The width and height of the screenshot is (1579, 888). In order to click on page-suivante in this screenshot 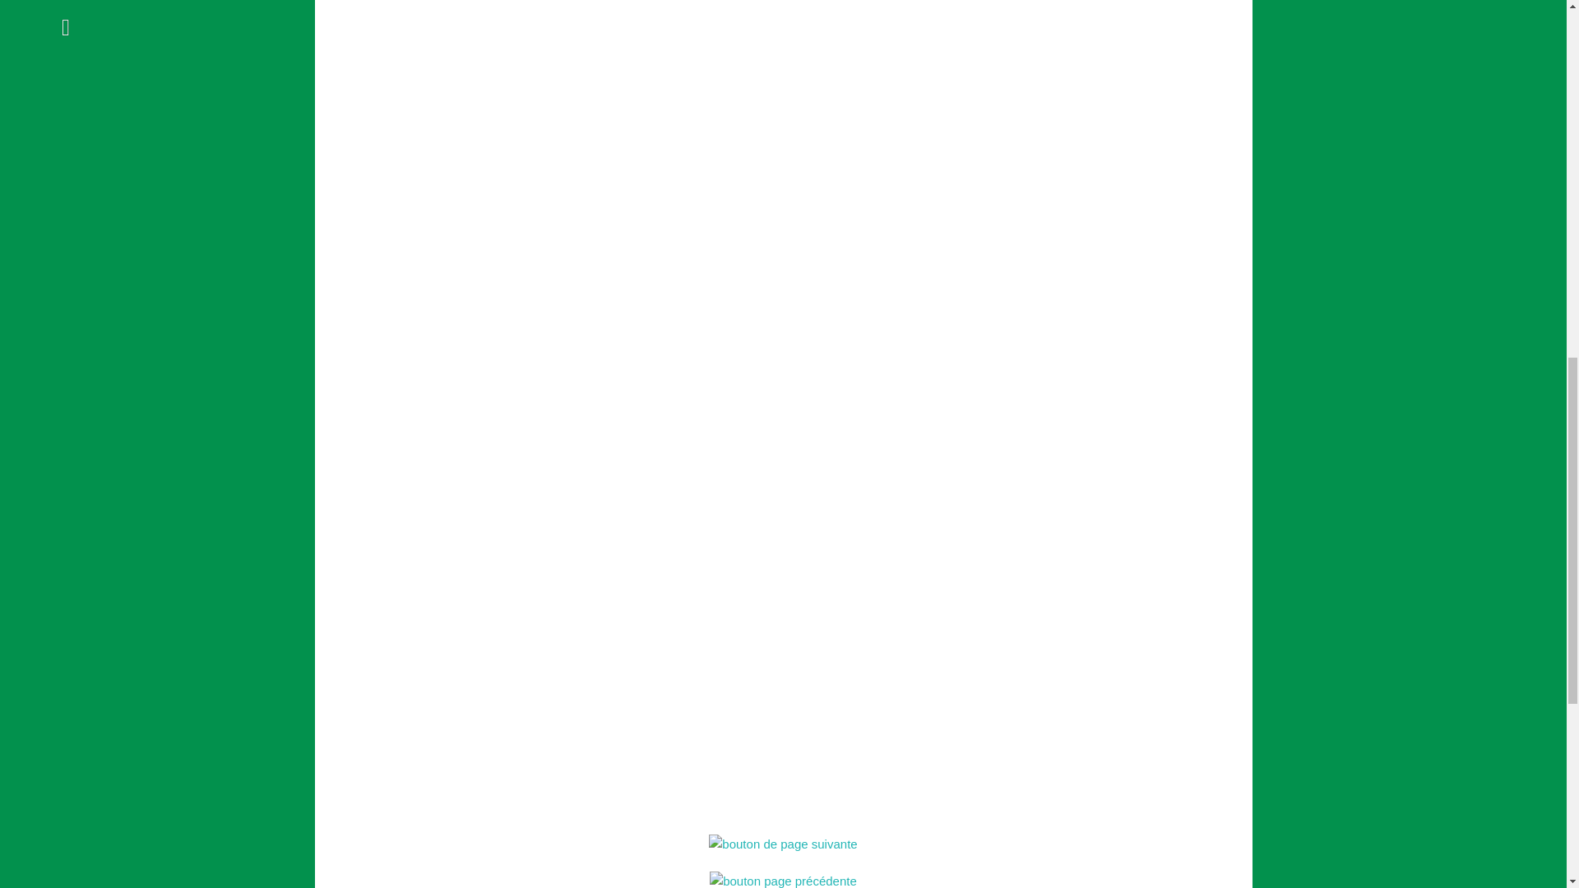, I will do `click(783, 844)`.